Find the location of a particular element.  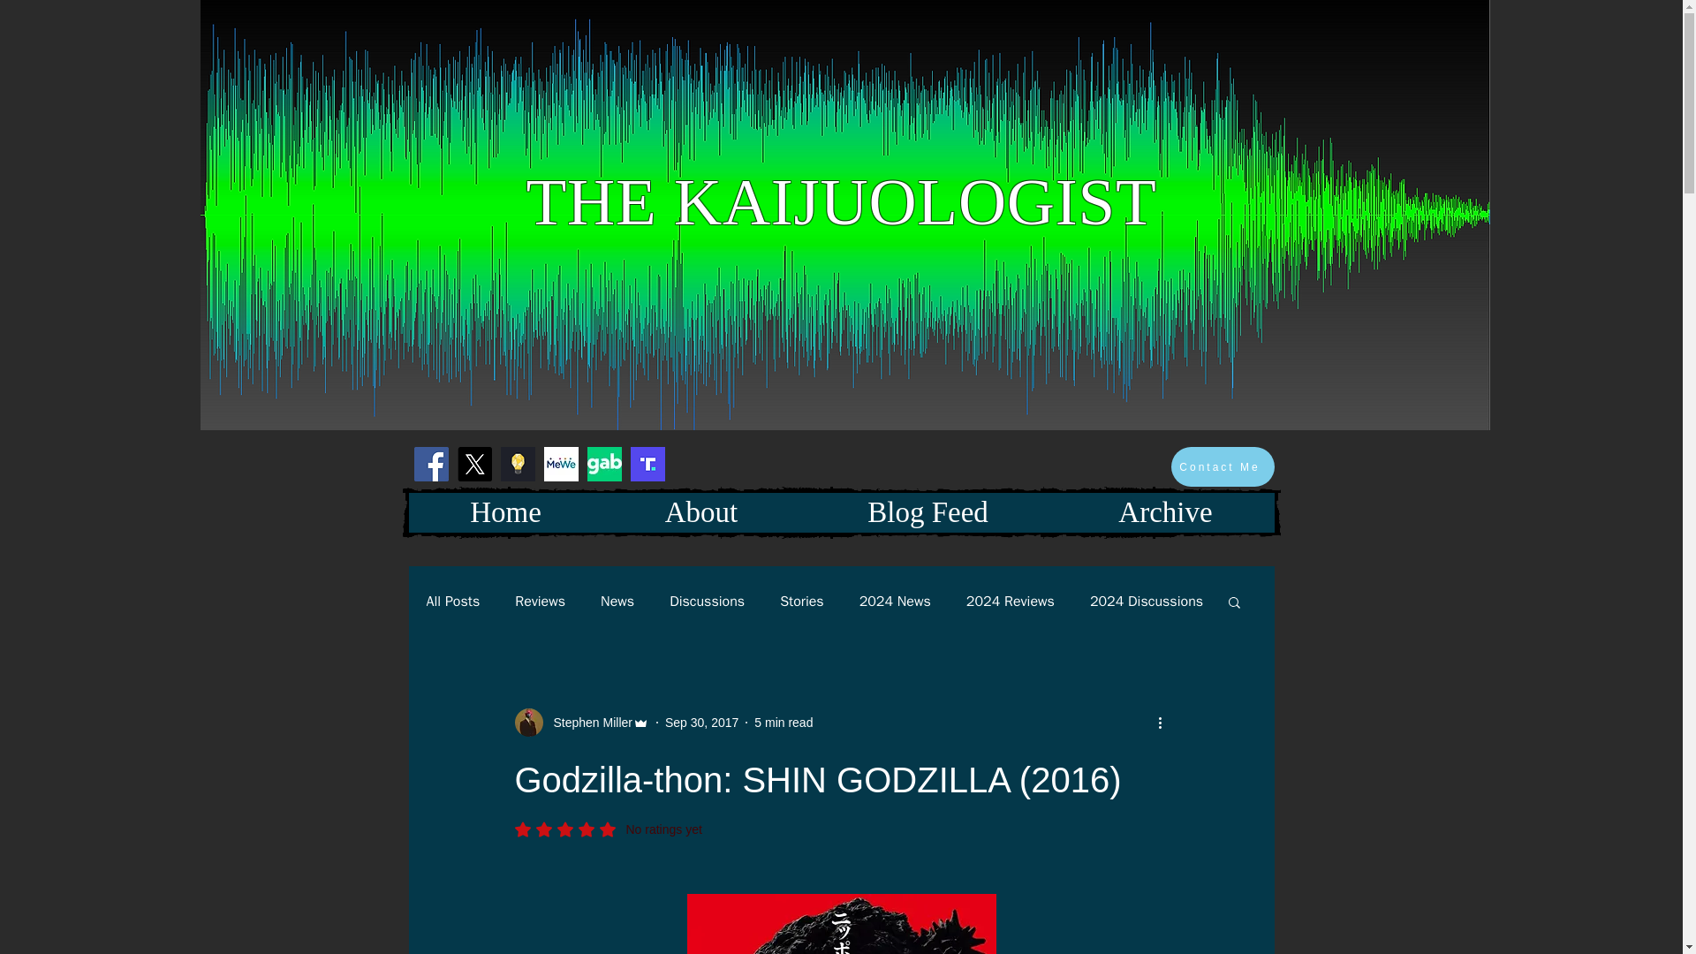

Stephen Miller is located at coordinates (587, 723).